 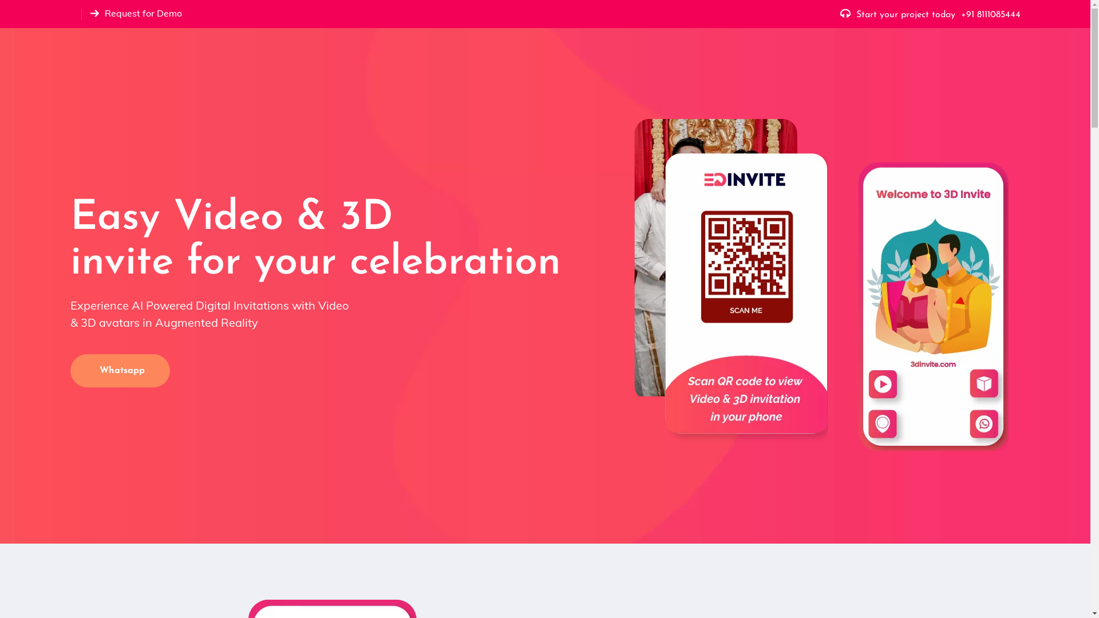 I want to click on Whatsapp, so click(x=120, y=371).